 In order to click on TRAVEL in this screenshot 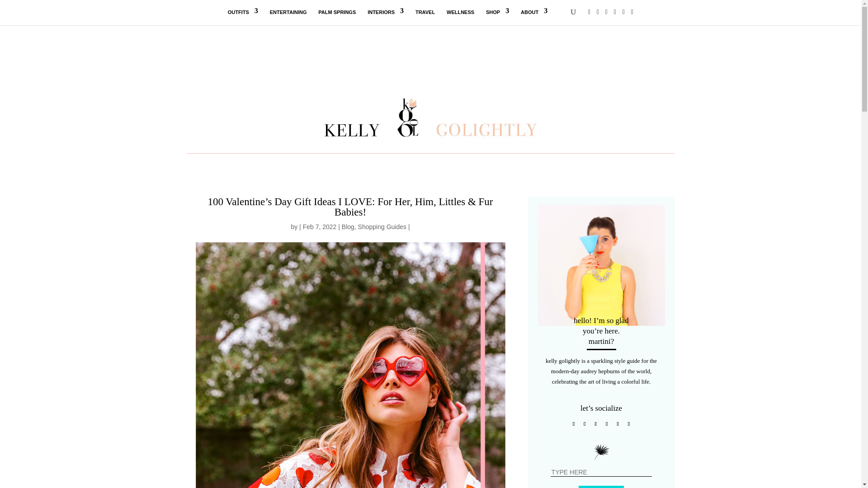, I will do `click(425, 17)`.